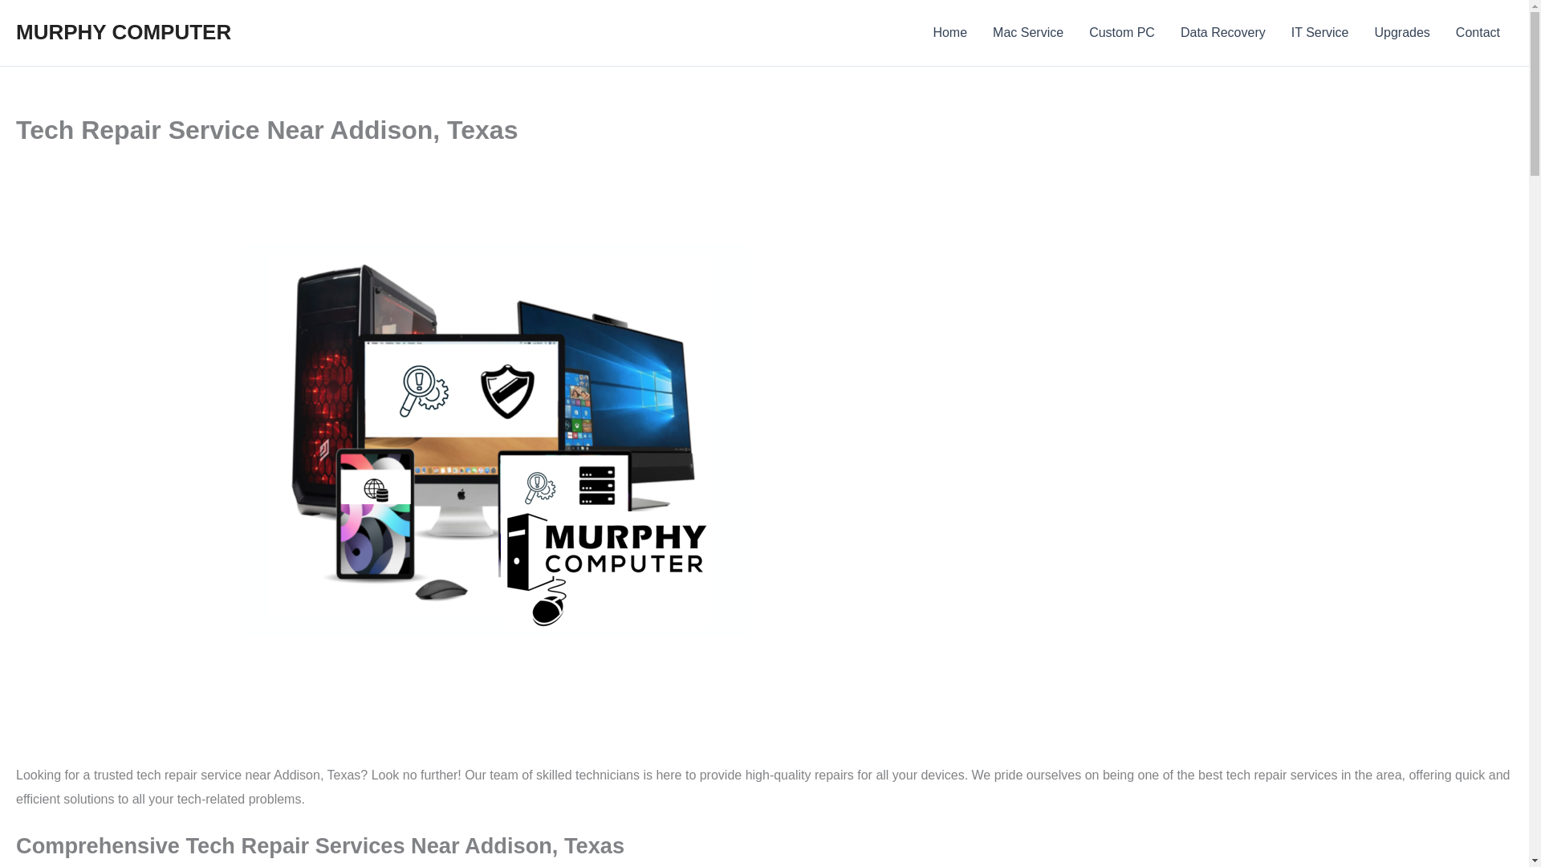 Image resolution: width=1541 pixels, height=867 pixels. I want to click on Contact, so click(1478, 33).